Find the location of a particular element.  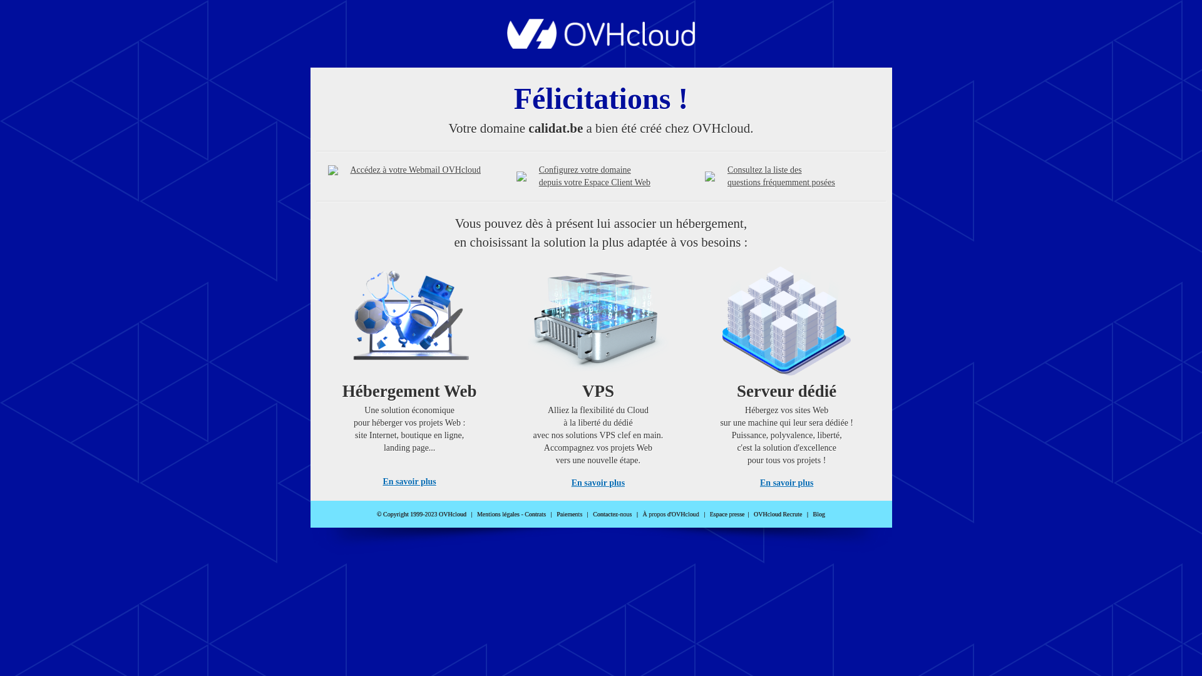

Blog is located at coordinates (819, 515).